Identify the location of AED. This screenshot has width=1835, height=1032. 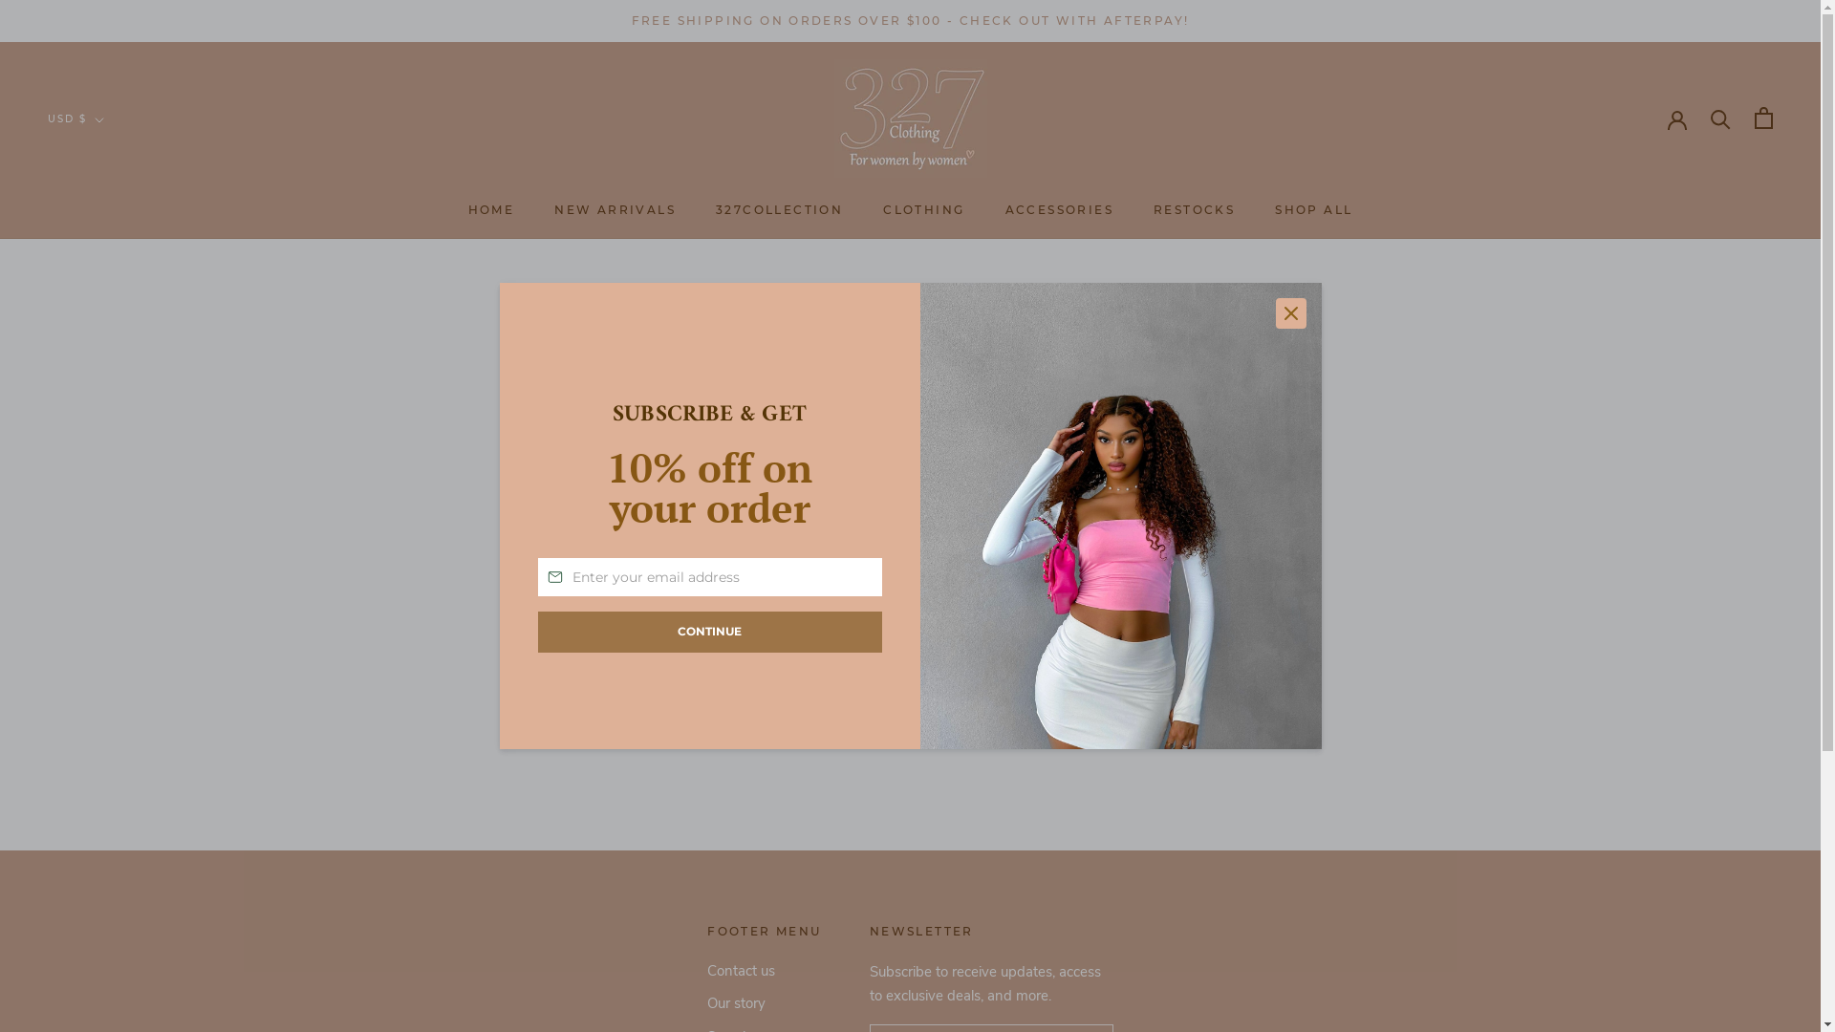
(109, 161).